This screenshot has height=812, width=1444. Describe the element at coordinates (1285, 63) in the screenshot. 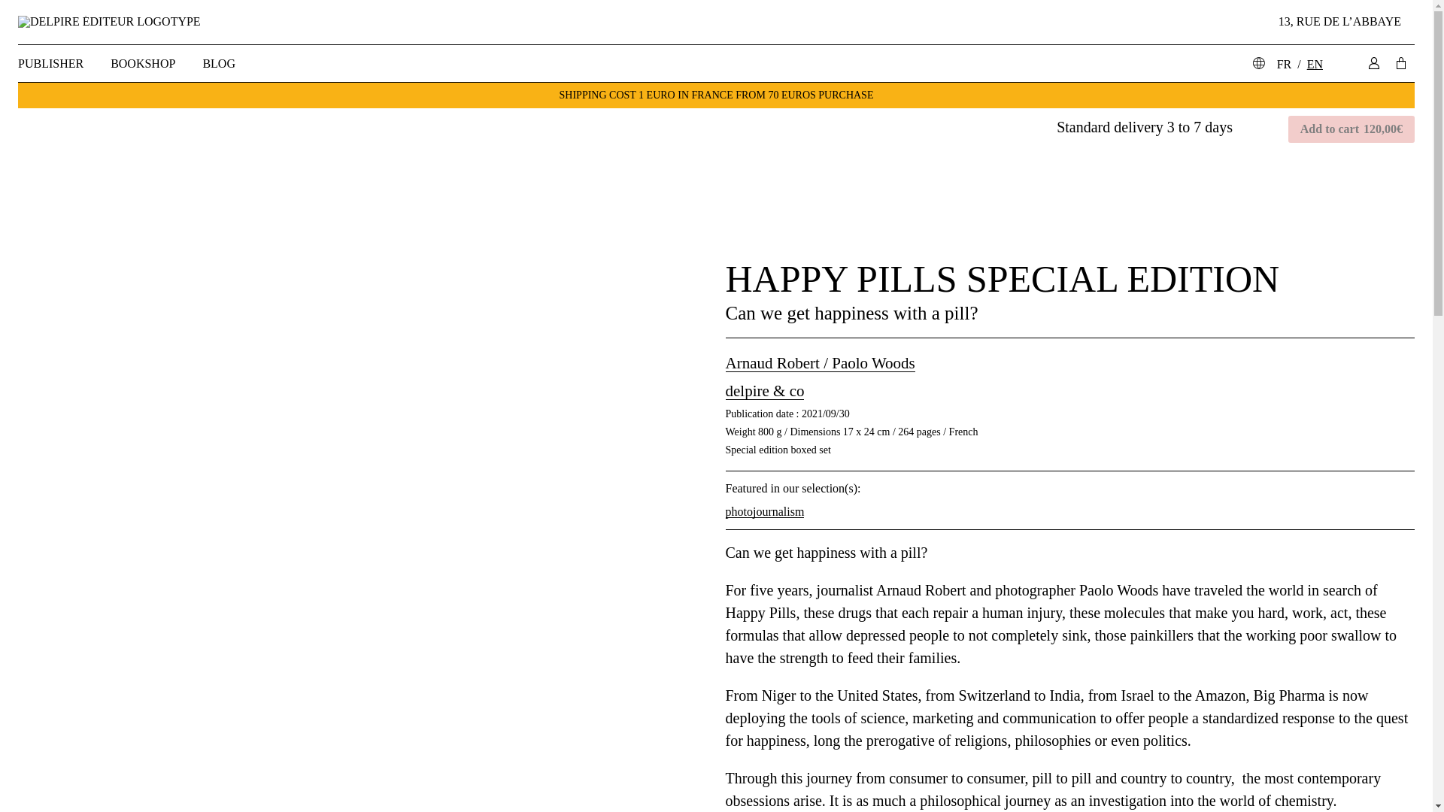

I see `FR` at that location.